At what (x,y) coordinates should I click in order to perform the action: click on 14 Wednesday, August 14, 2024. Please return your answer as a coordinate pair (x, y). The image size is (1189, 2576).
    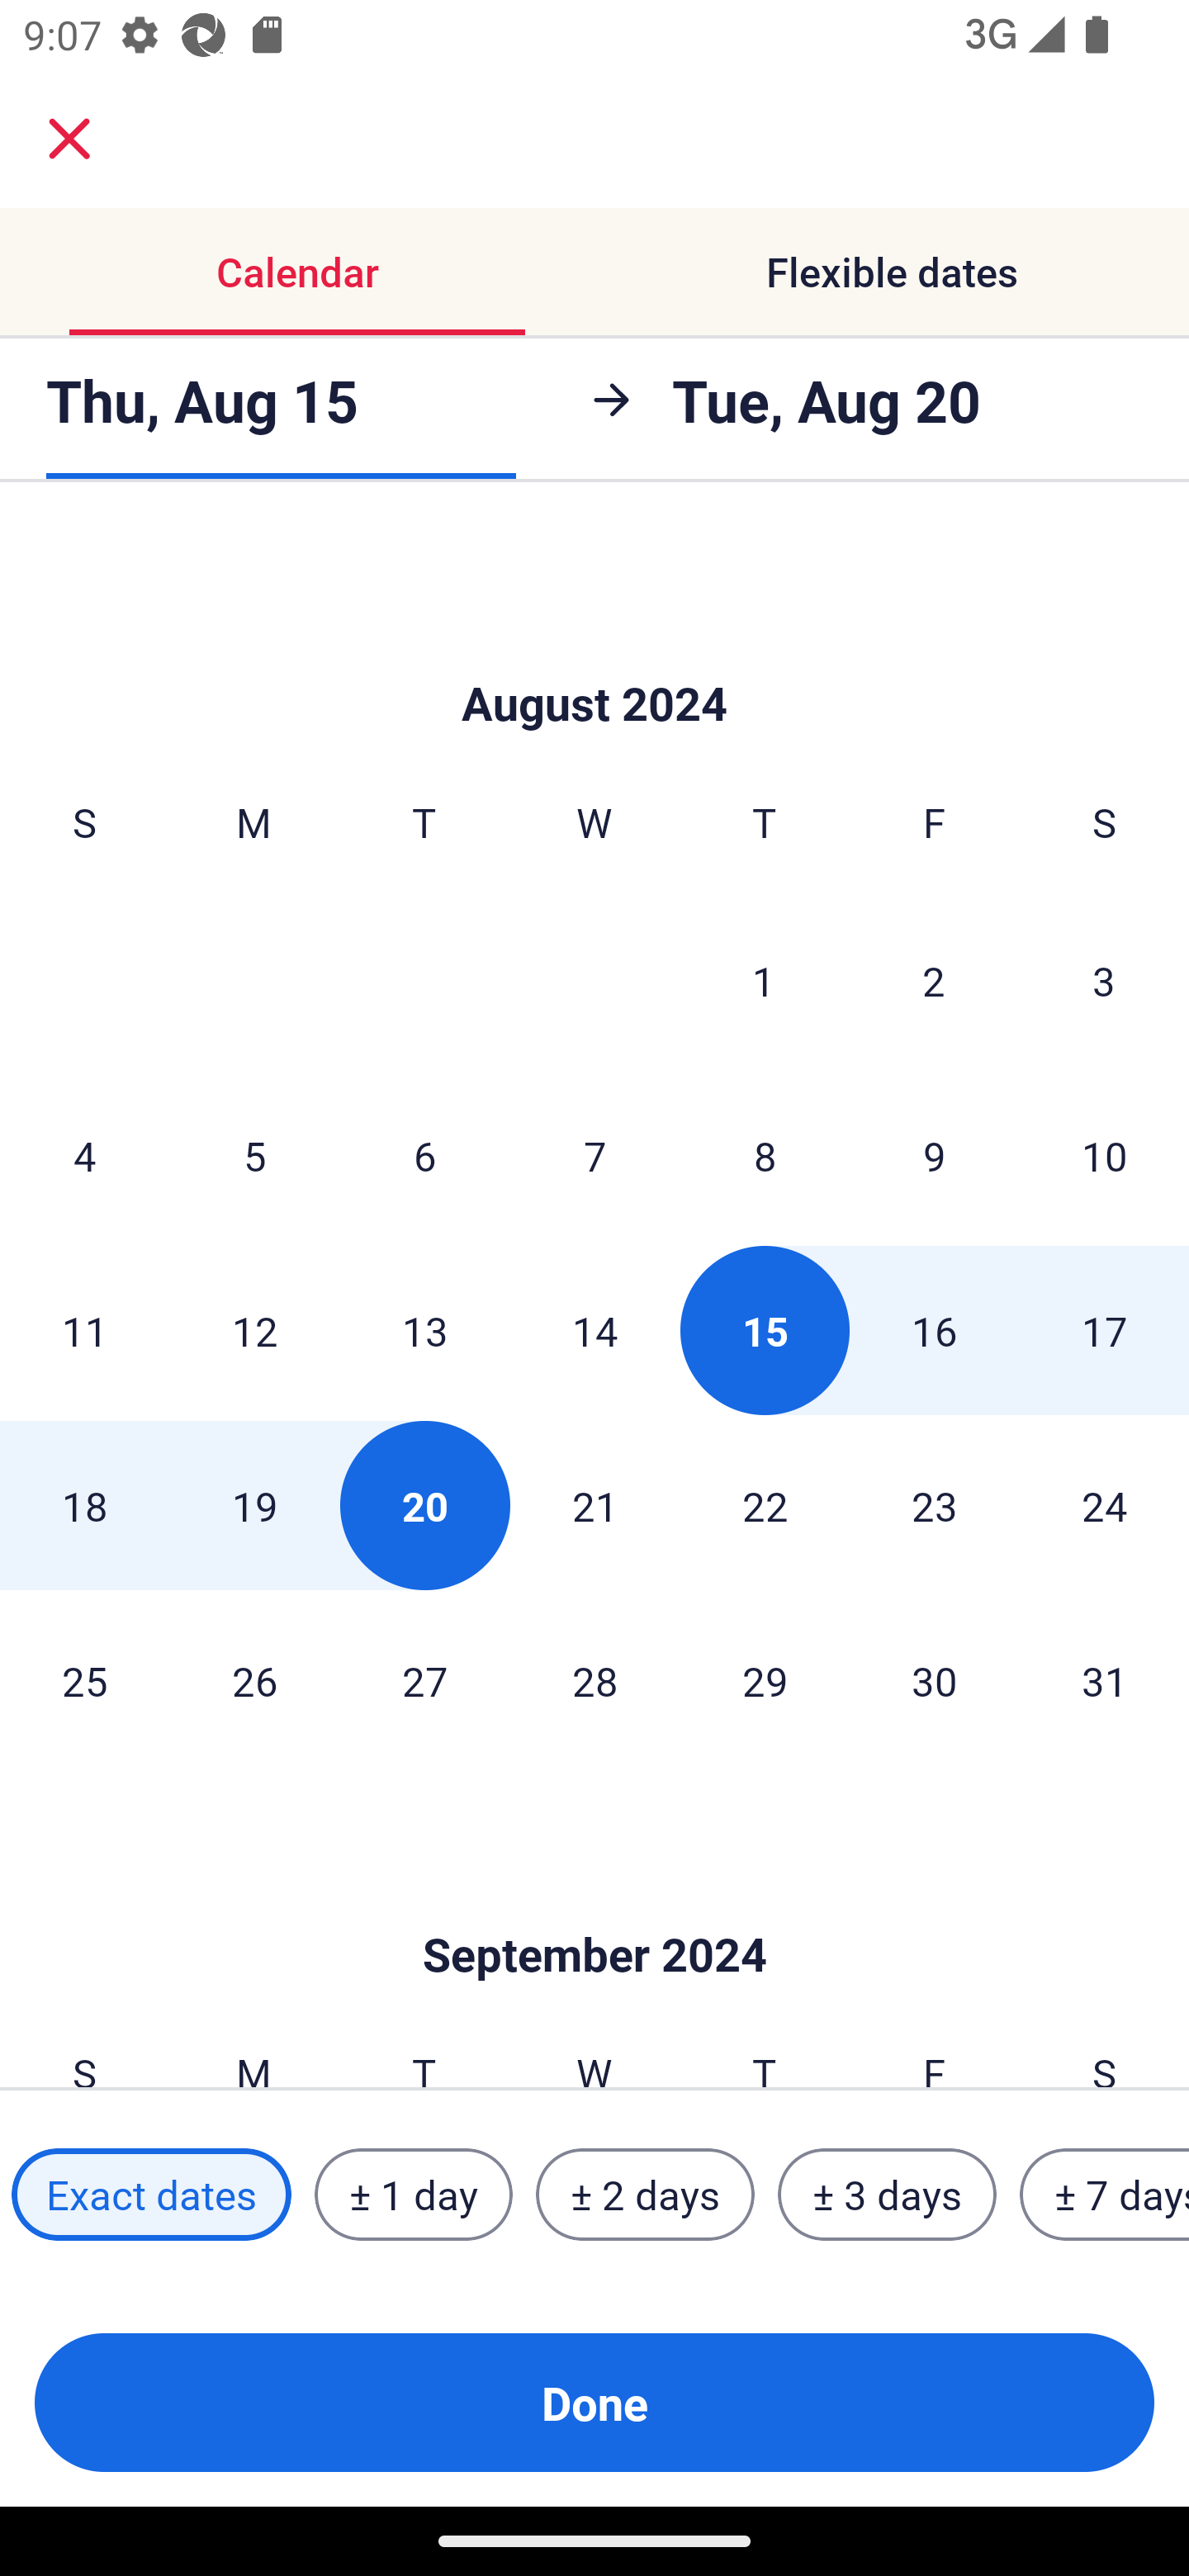
    Looking at the image, I should click on (594, 1330).